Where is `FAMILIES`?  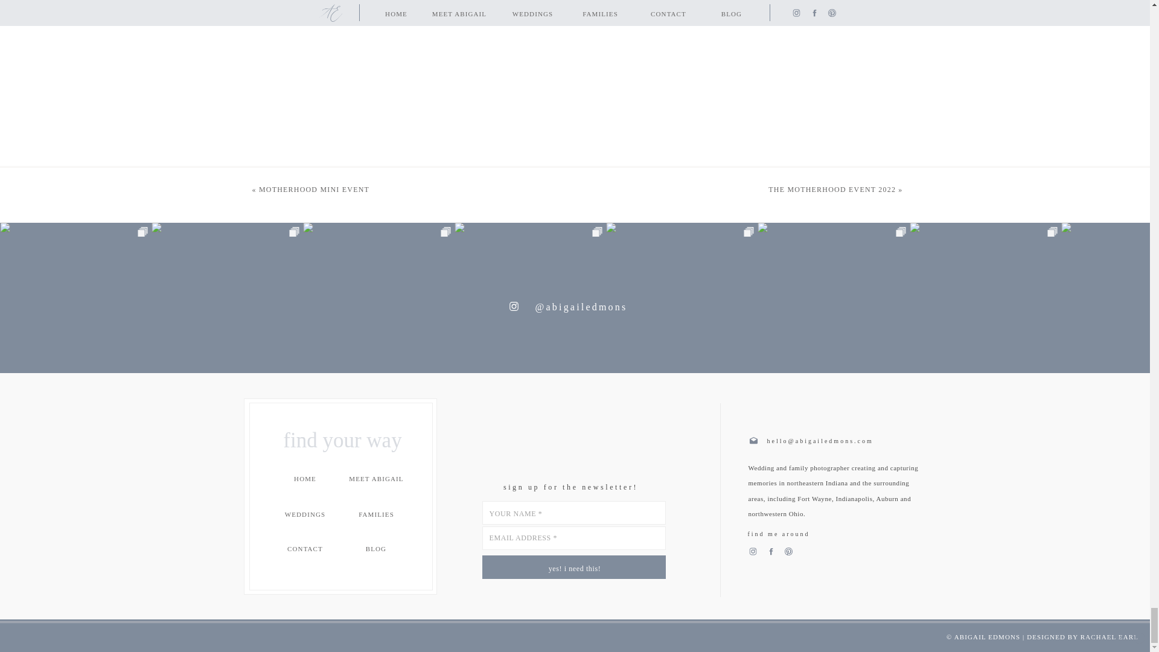 FAMILIES is located at coordinates (377, 514).